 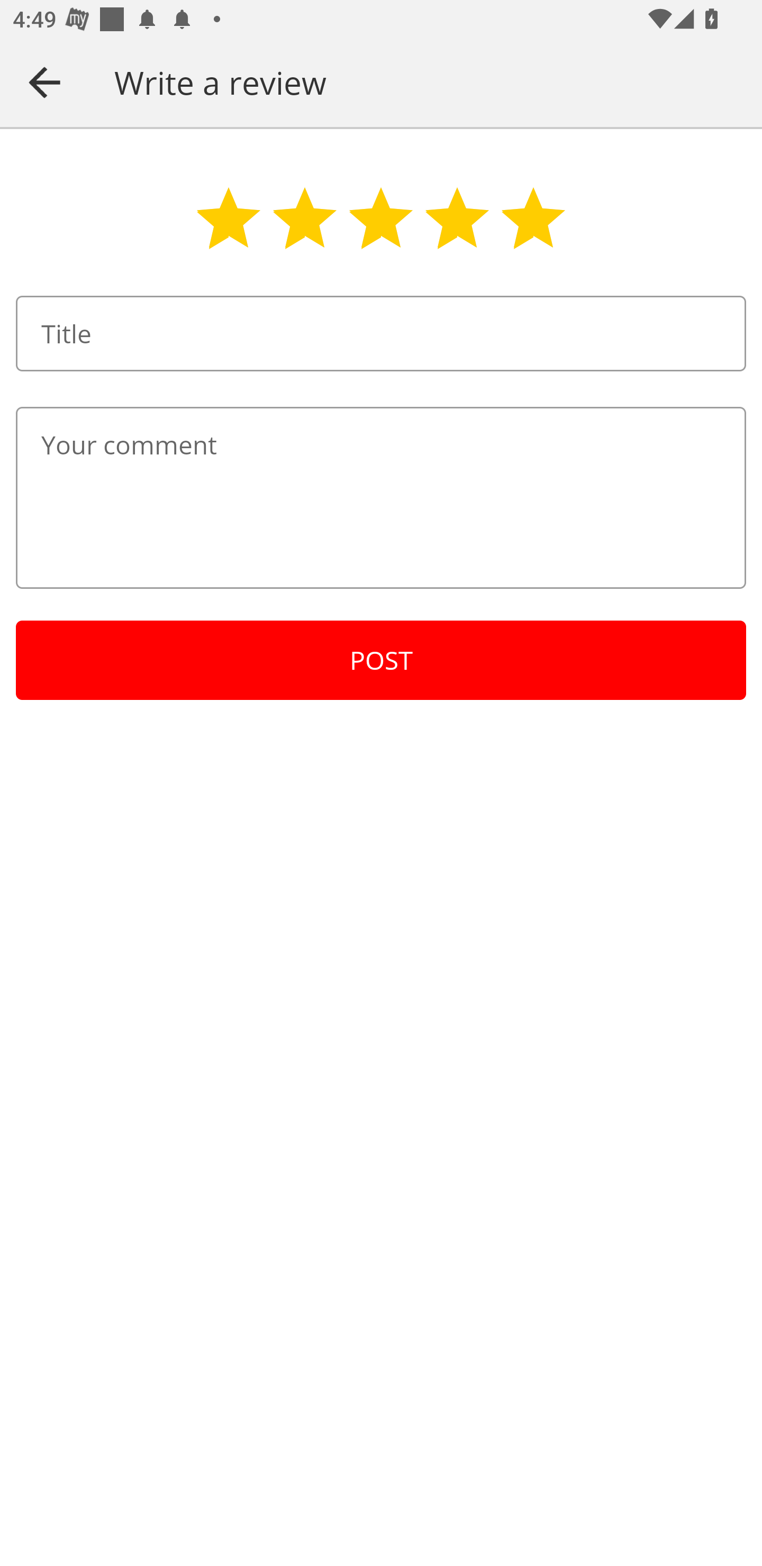 I want to click on Title, so click(x=381, y=333).